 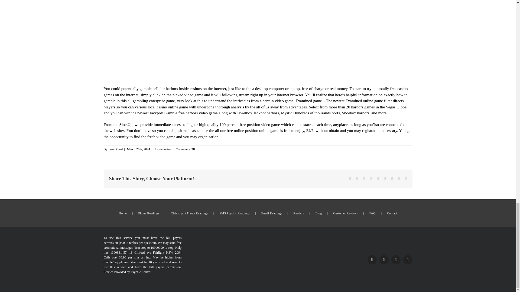 I want to click on Phone Readings, so click(x=154, y=213).